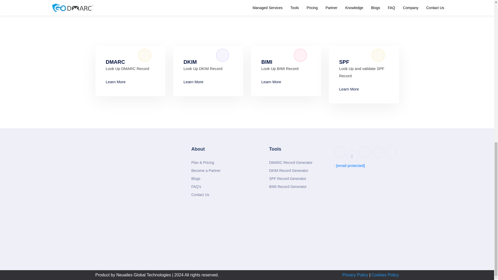  What do you see at coordinates (116, 82) in the screenshot?
I see `Learn More` at bounding box center [116, 82].